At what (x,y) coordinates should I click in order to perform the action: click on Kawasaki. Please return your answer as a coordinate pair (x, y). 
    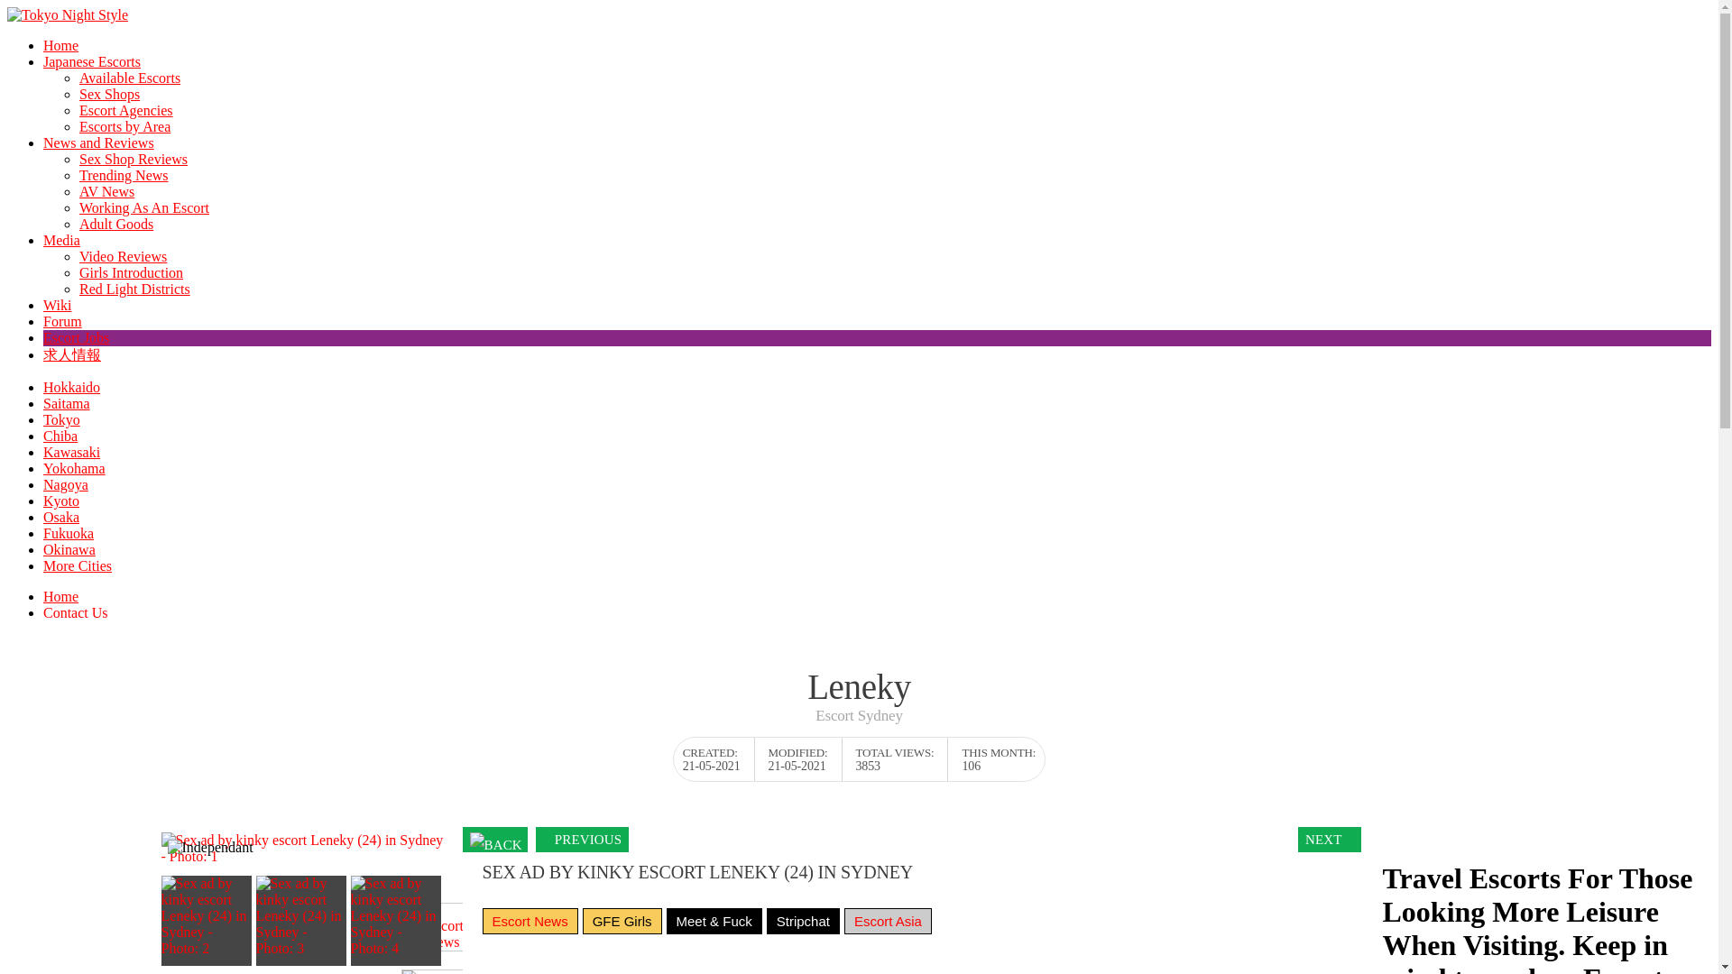
    Looking at the image, I should click on (72, 451).